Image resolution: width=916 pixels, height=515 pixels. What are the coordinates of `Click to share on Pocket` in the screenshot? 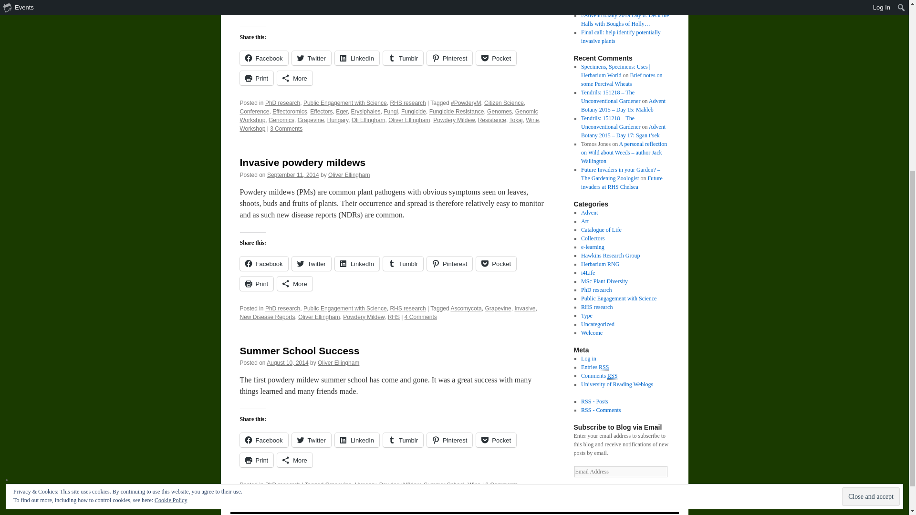 It's located at (496, 58).